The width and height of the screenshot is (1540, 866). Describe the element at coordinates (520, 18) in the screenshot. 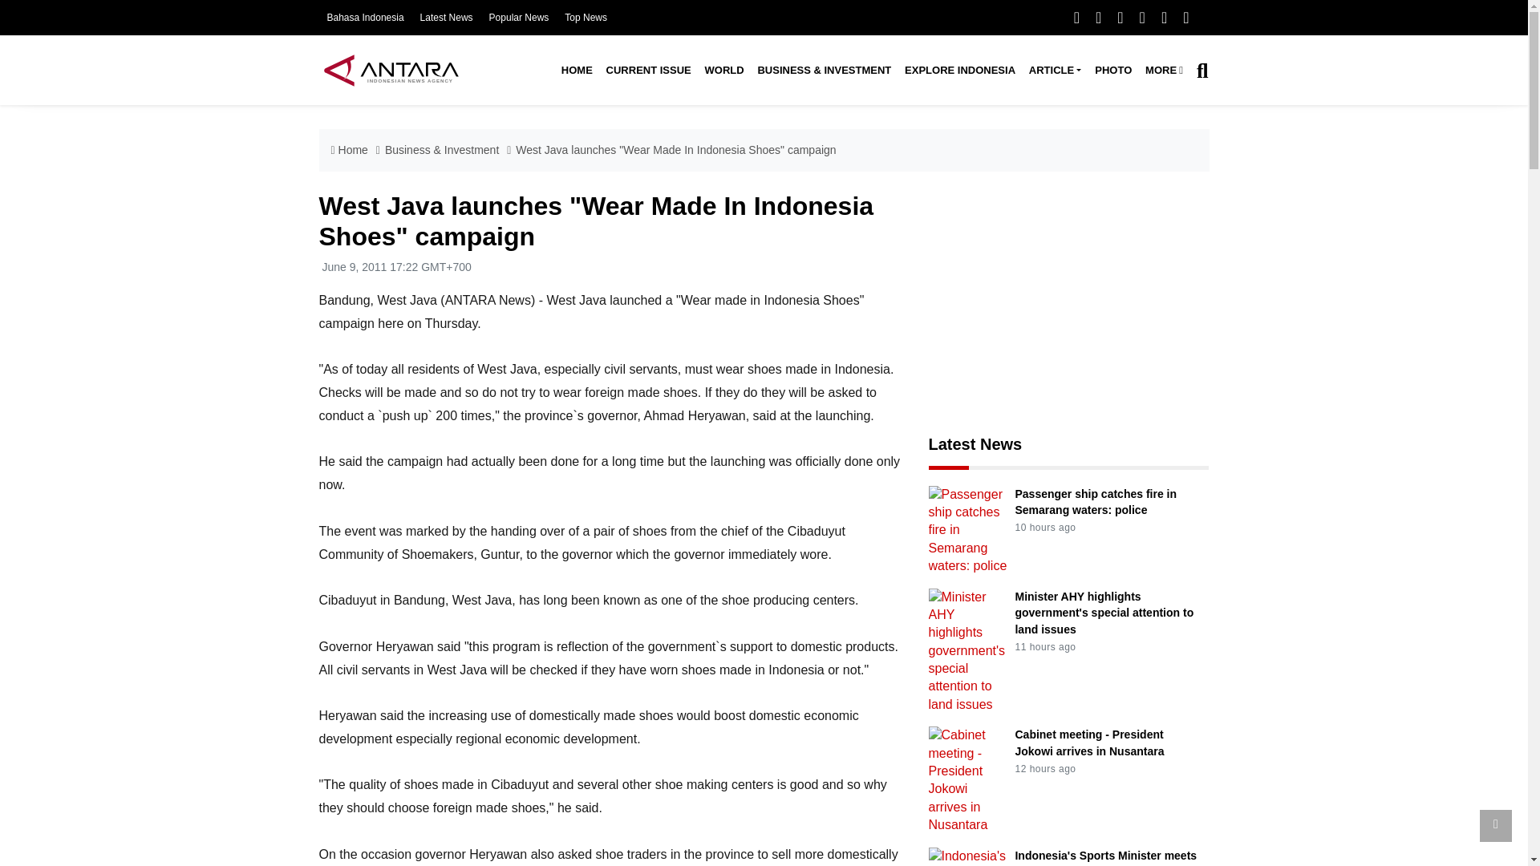

I see `Popular News` at that location.